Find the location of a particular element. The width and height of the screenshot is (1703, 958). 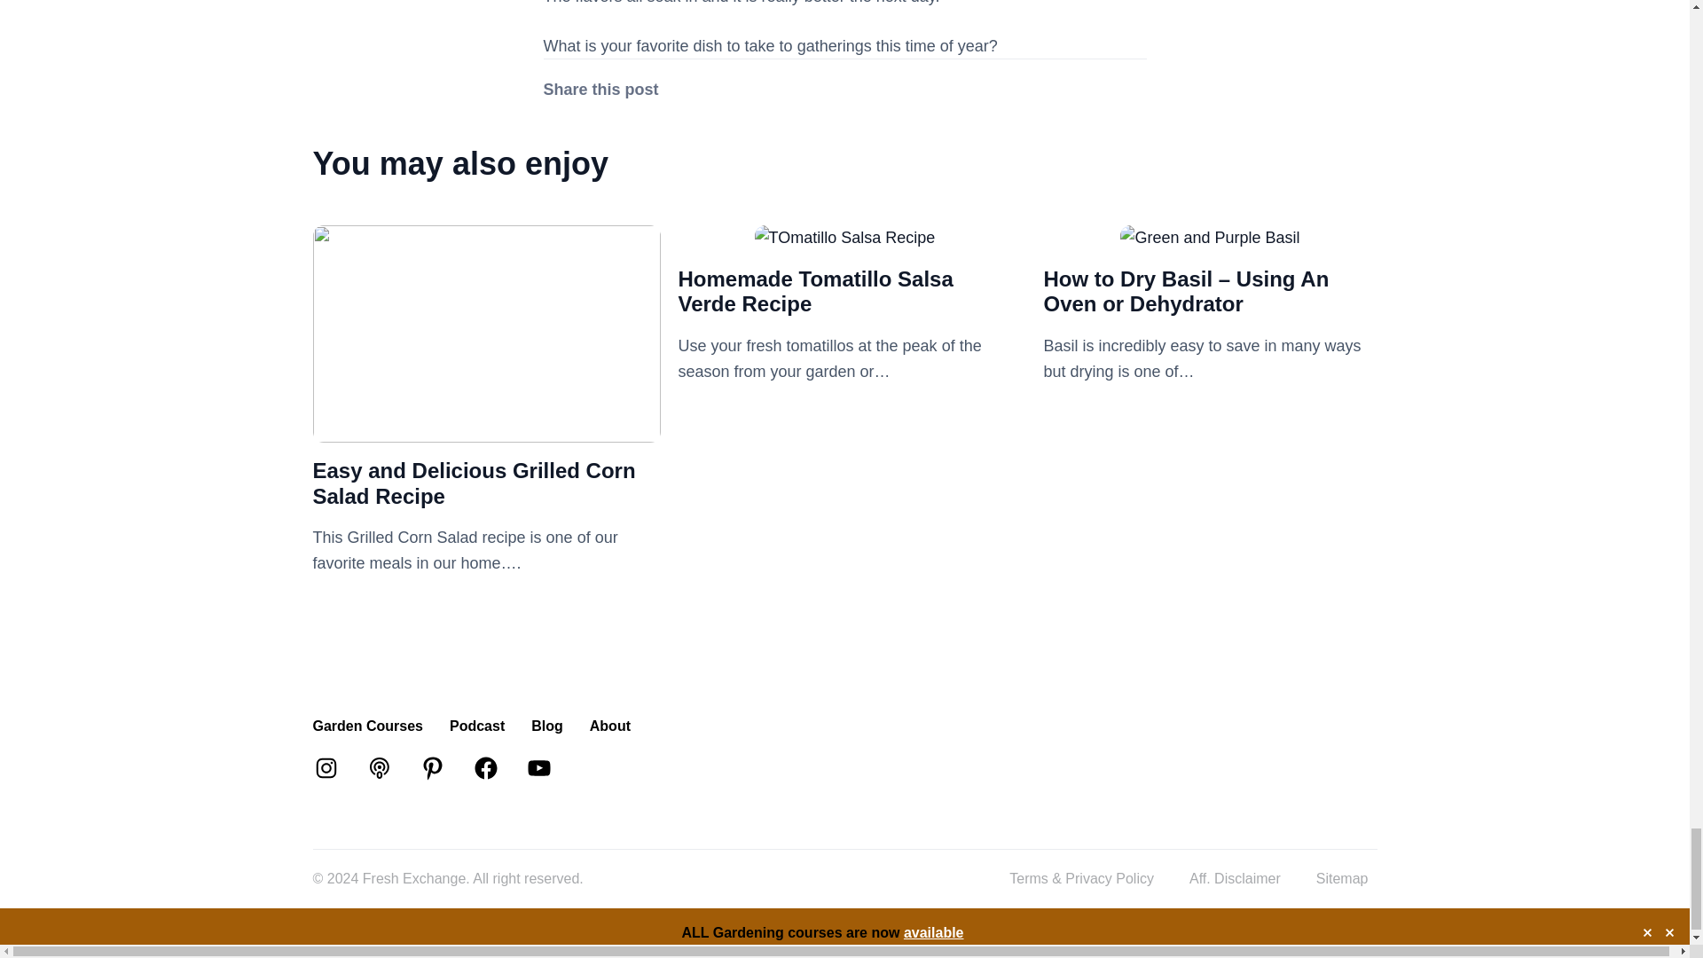

Homemade Tomatillo Salsa Verde Recipe is located at coordinates (844, 238).